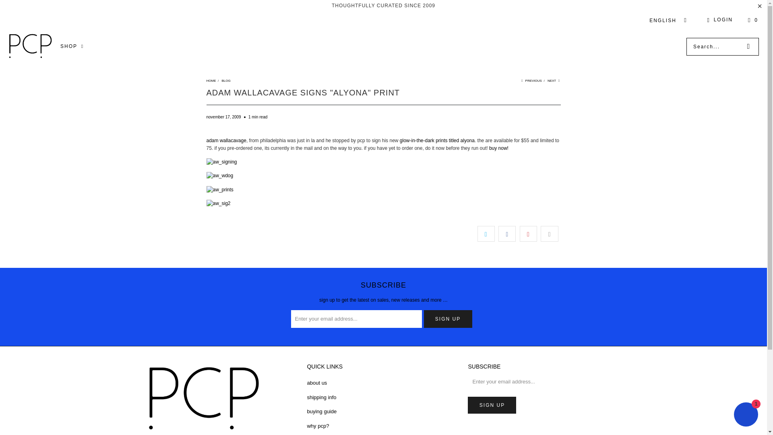 This screenshot has width=773, height=435. What do you see at coordinates (211, 81) in the screenshot?
I see `Poster Child Prints` at bounding box center [211, 81].